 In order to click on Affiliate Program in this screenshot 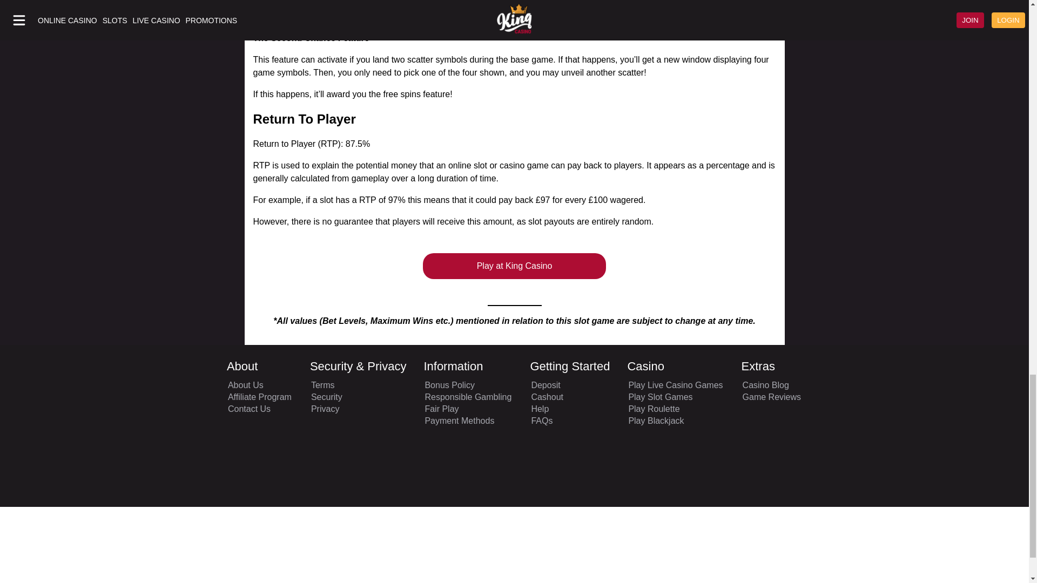, I will do `click(259, 397)`.